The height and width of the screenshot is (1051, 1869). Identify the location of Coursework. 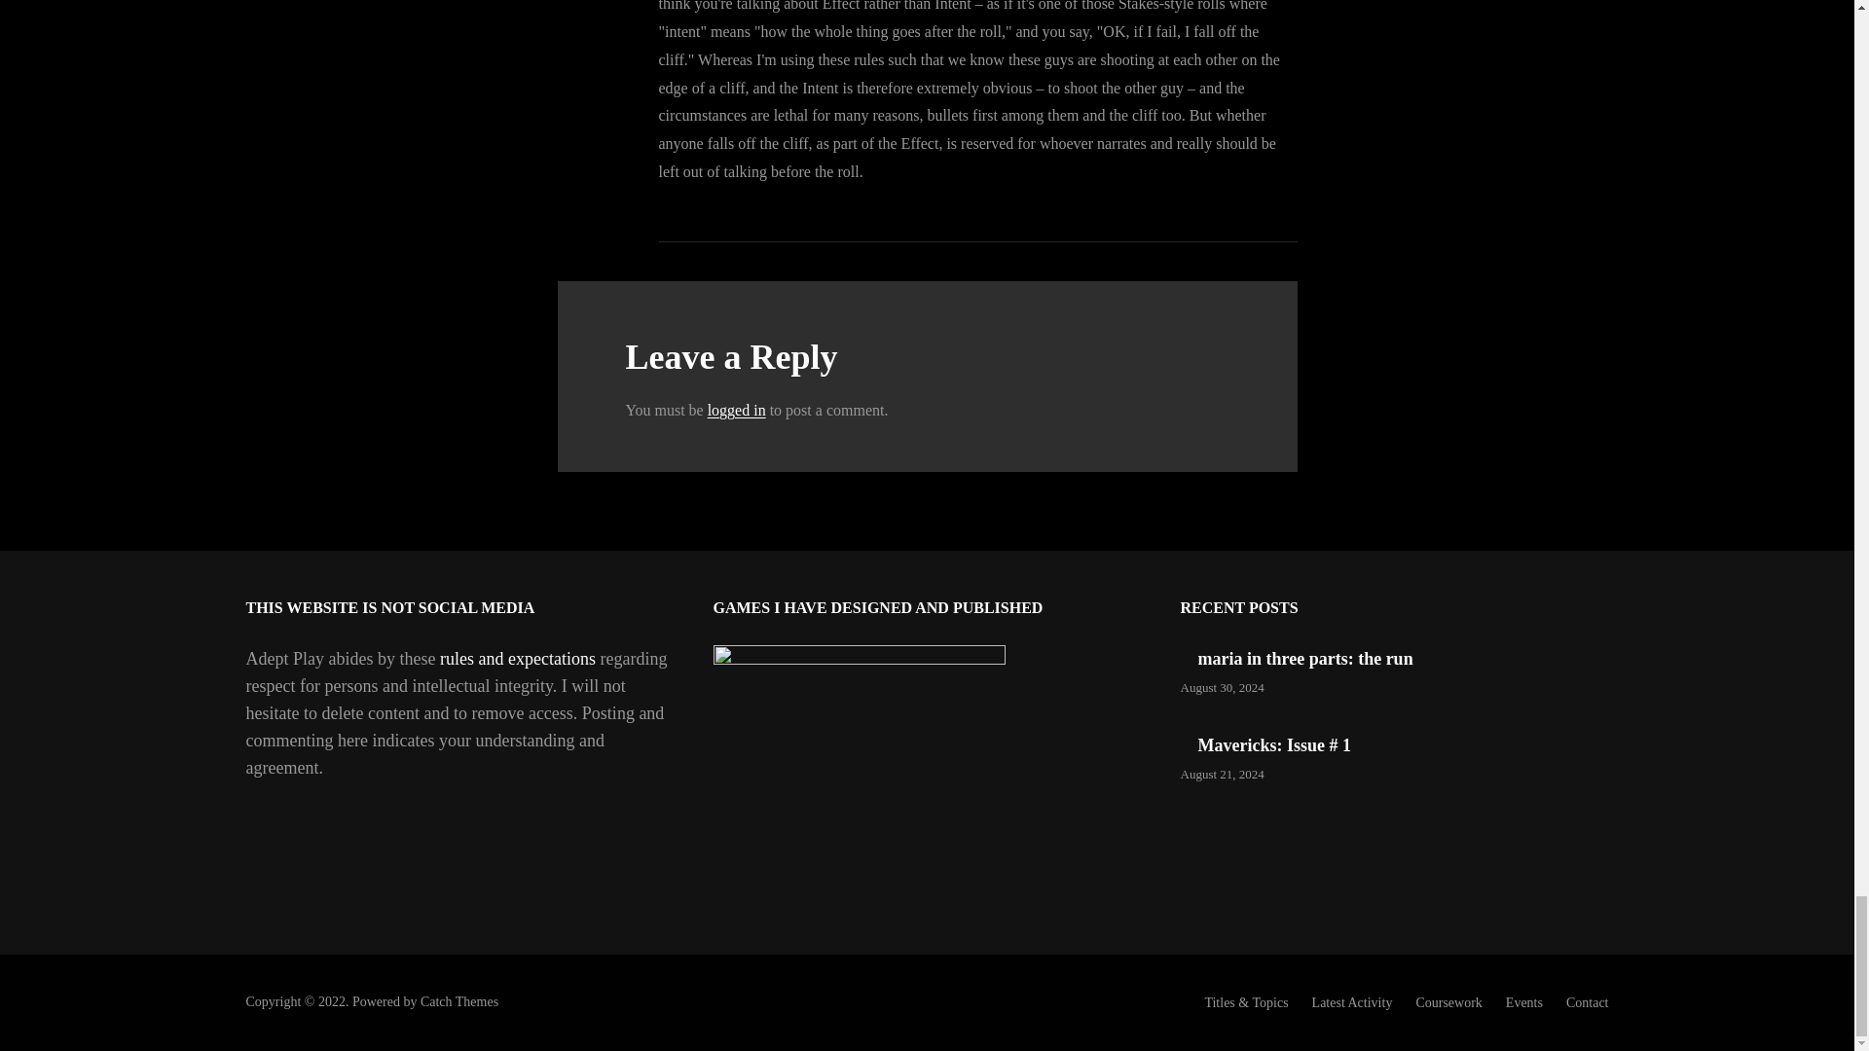
(1448, 1002).